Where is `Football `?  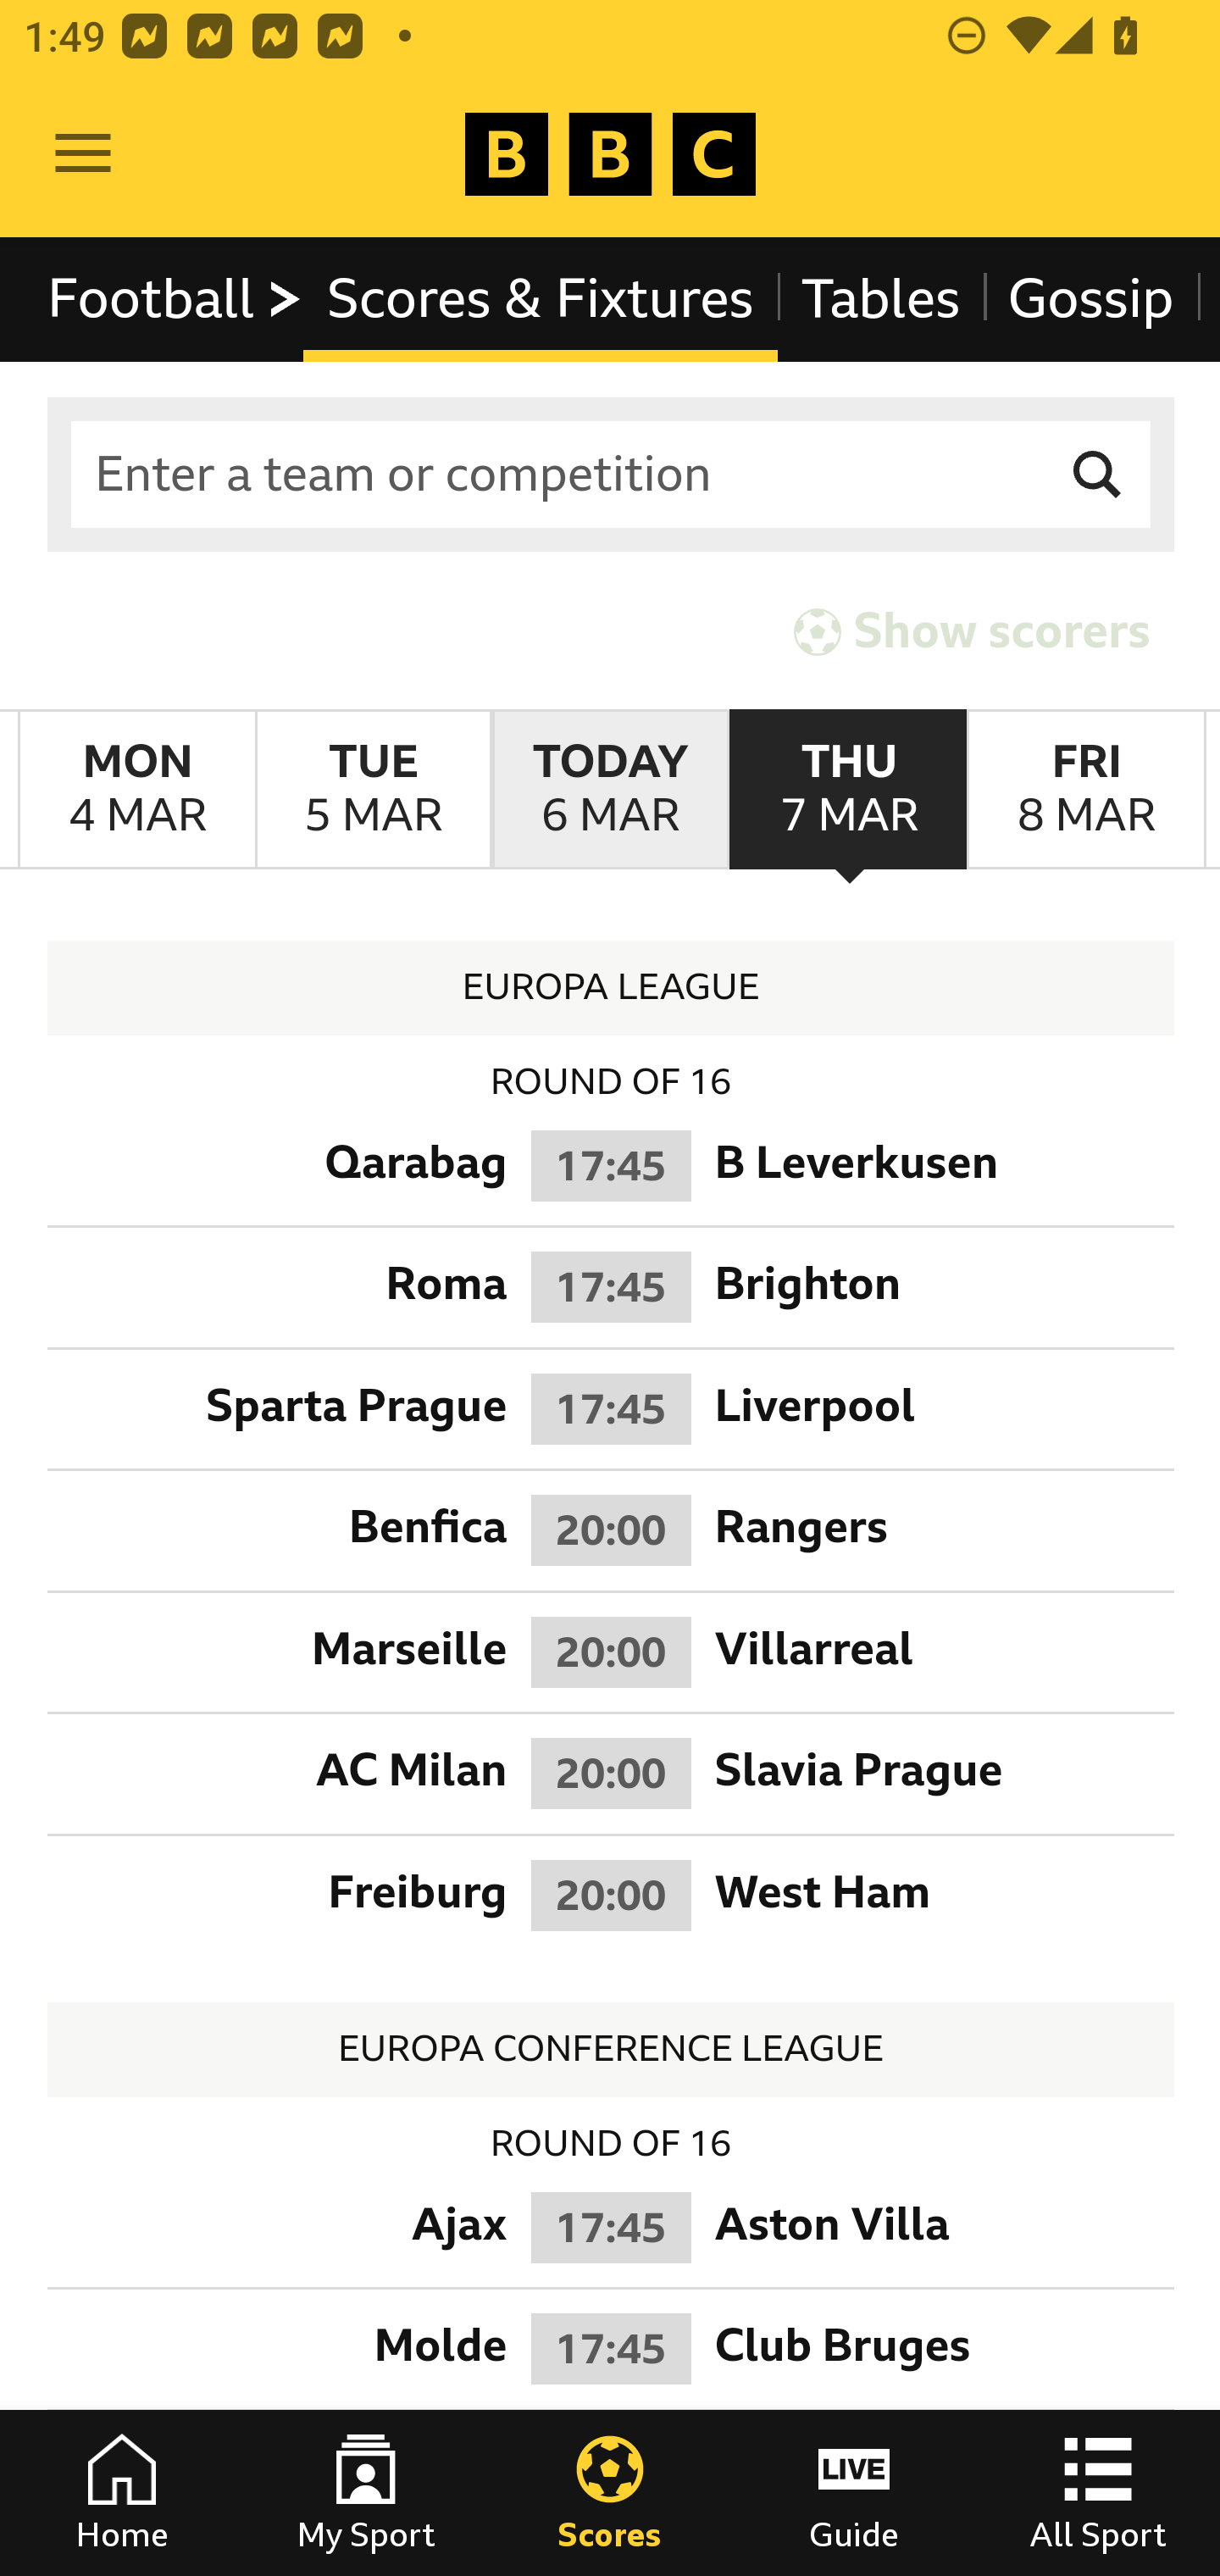 Football  is located at coordinates (176, 298).